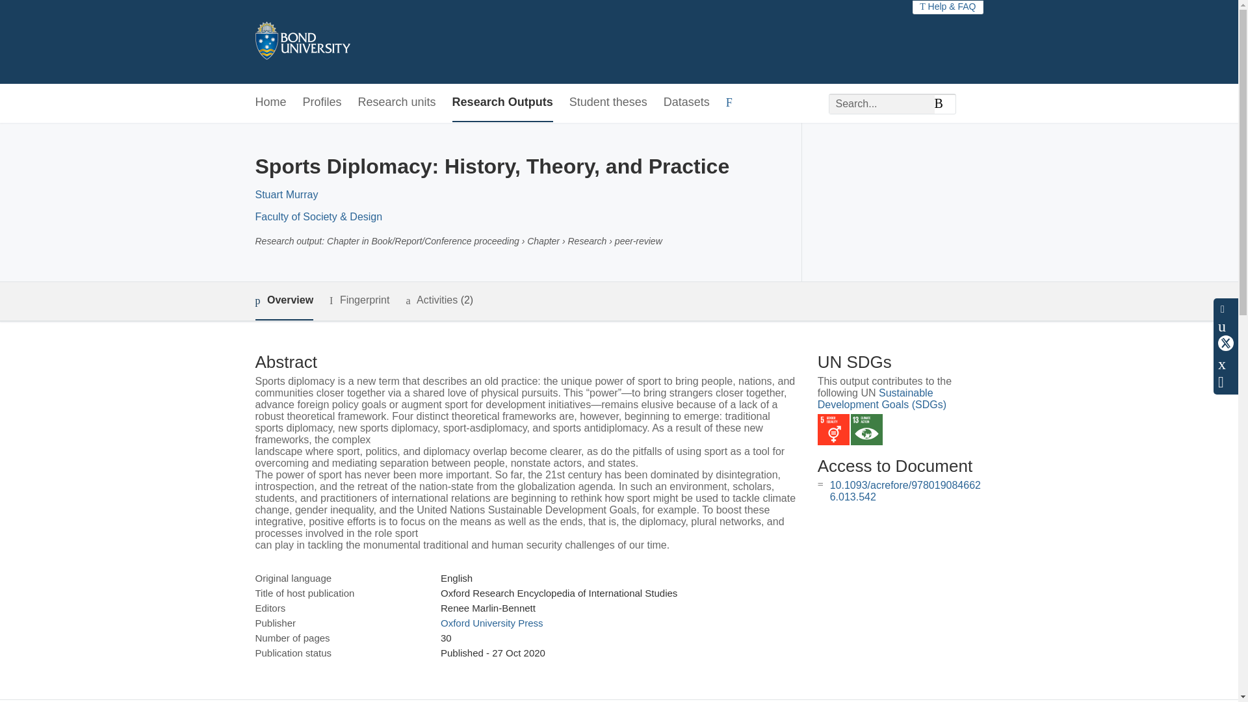 The height and width of the screenshot is (702, 1248). Describe the element at coordinates (608, 103) in the screenshot. I see `Student theses` at that location.